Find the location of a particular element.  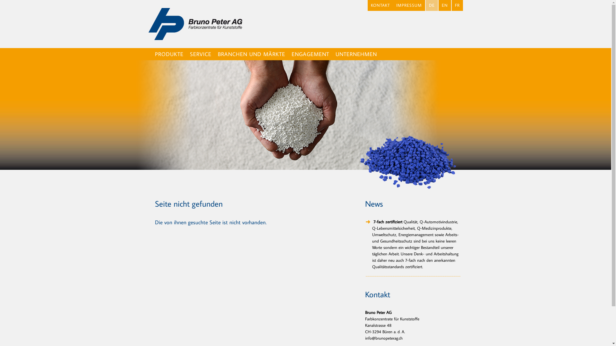

info@brunopeterag.ch is located at coordinates (384, 338).